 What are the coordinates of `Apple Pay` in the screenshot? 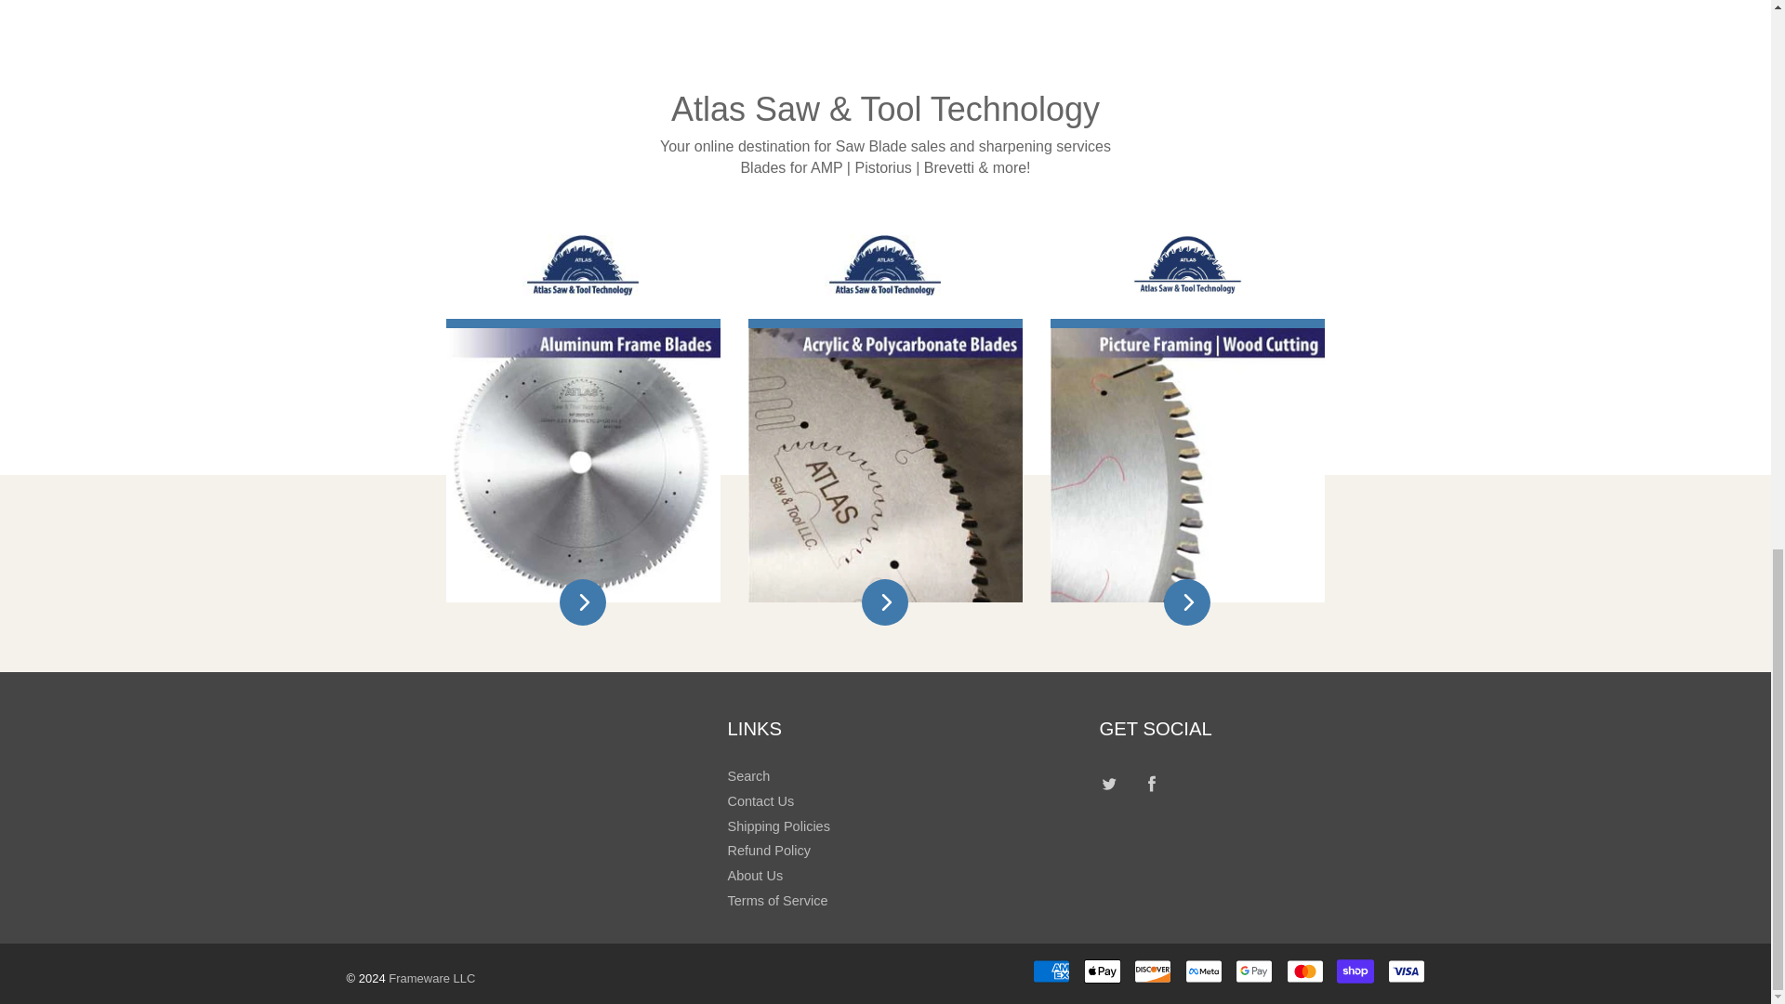 It's located at (1102, 971).